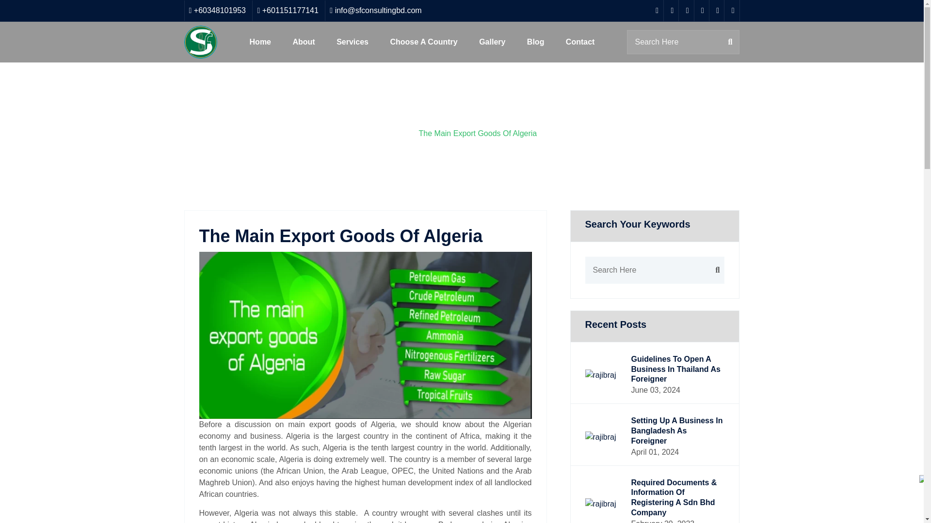 The height and width of the screenshot is (523, 931). I want to click on Choose A Country, so click(423, 42).